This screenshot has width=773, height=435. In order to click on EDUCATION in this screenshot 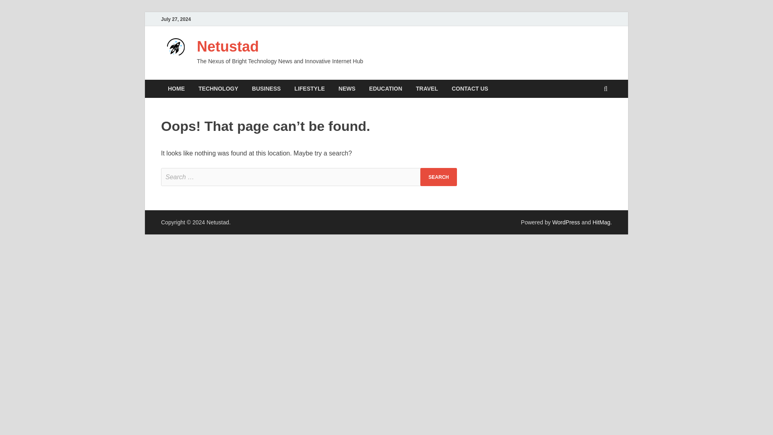, I will do `click(386, 89)`.